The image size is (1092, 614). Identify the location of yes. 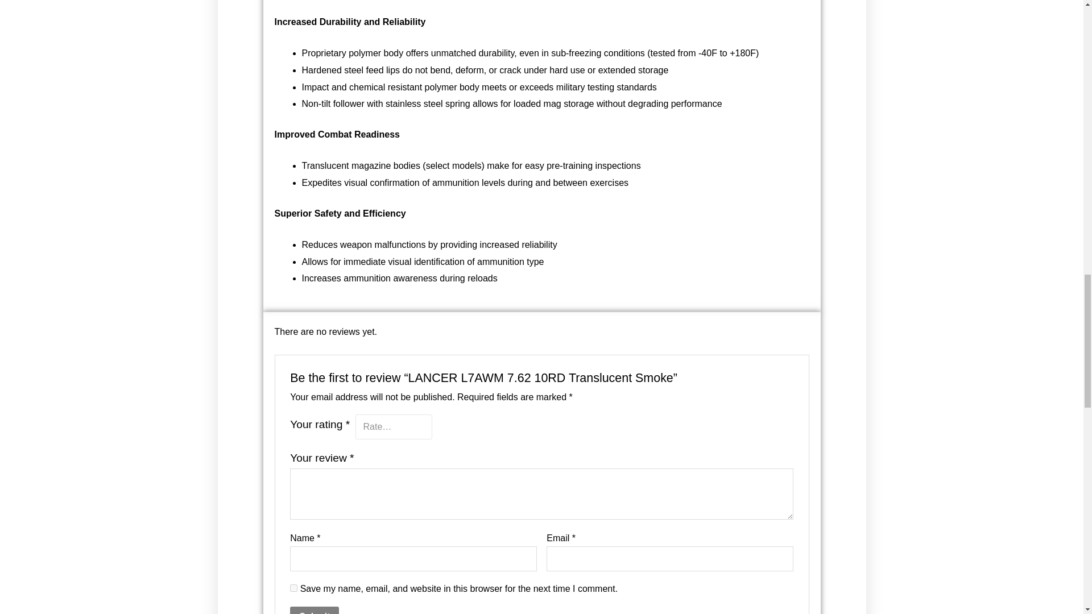
(293, 588).